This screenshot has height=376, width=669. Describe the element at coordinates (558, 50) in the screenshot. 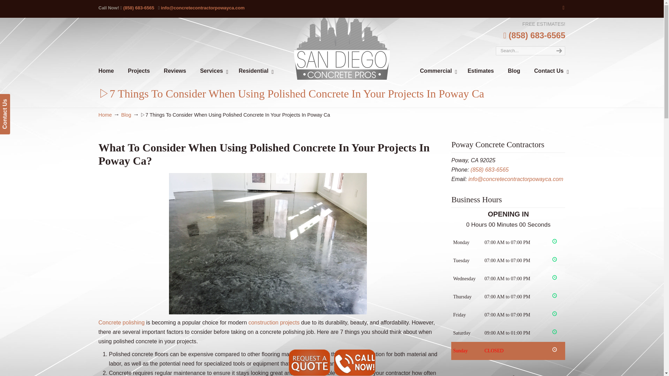

I see `search` at that location.